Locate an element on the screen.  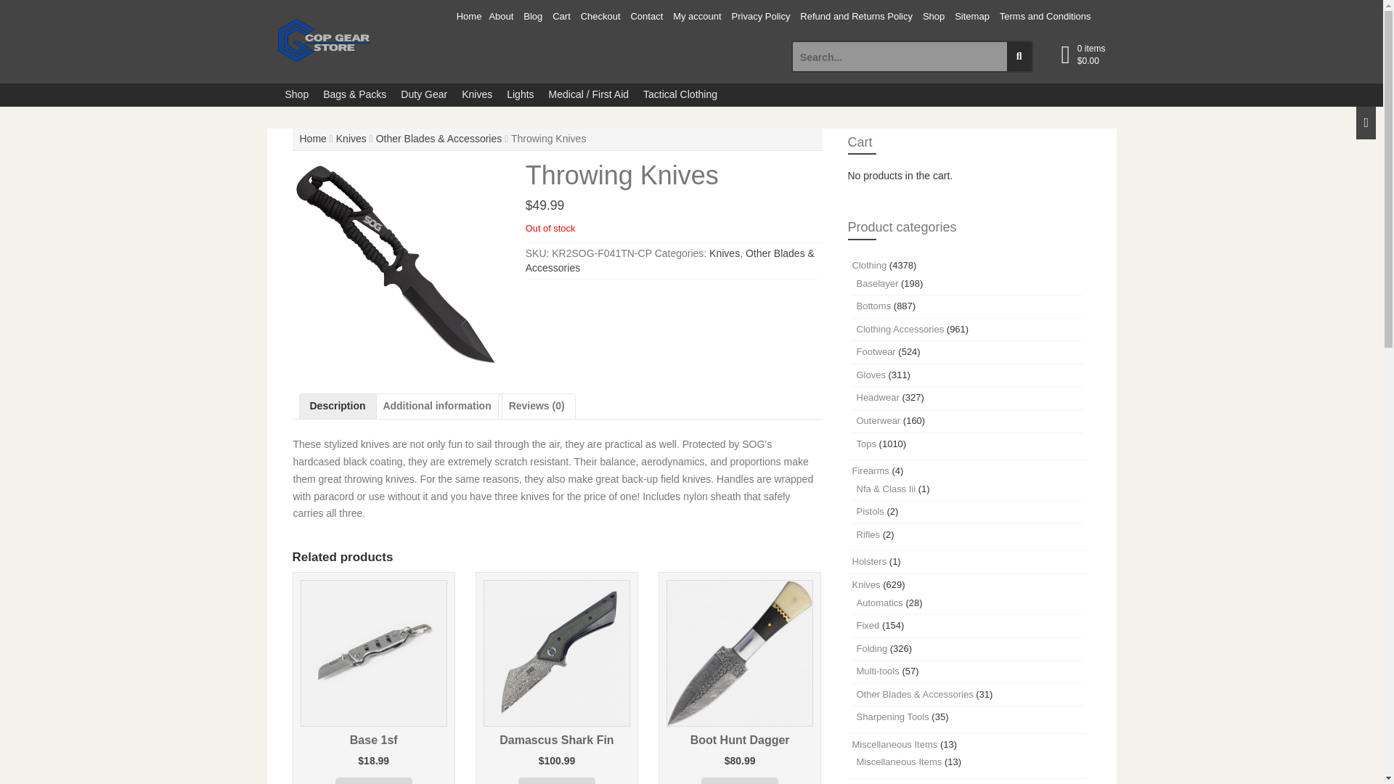
Blog is located at coordinates (533, 17).